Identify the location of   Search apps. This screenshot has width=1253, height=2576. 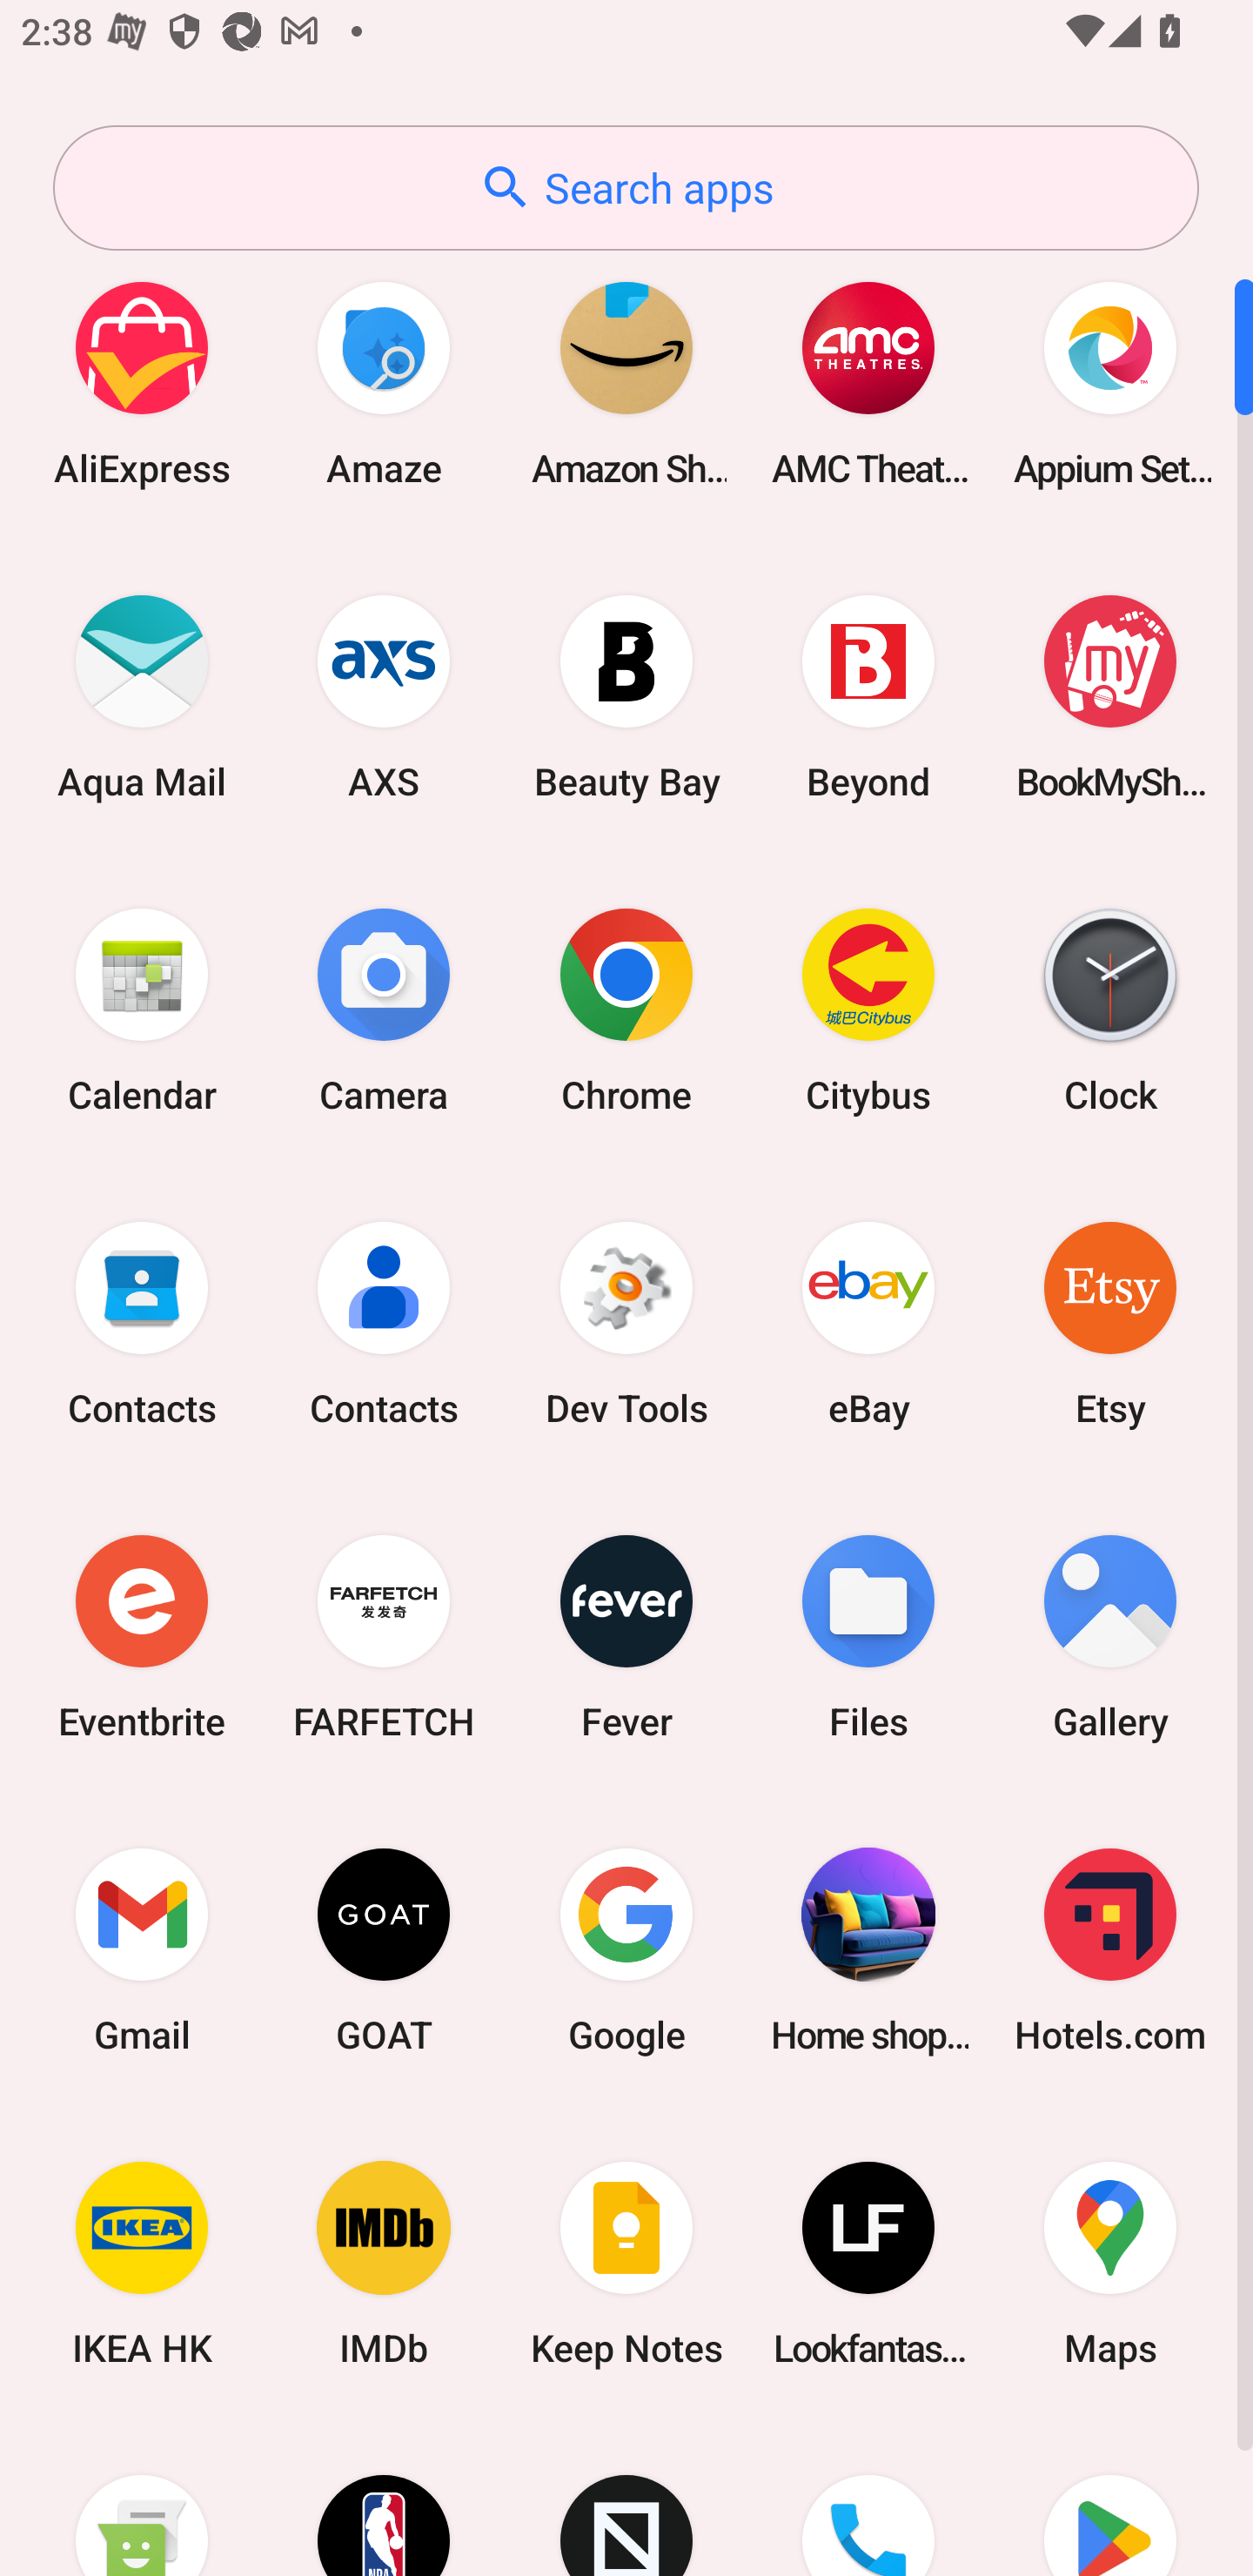
(626, 188).